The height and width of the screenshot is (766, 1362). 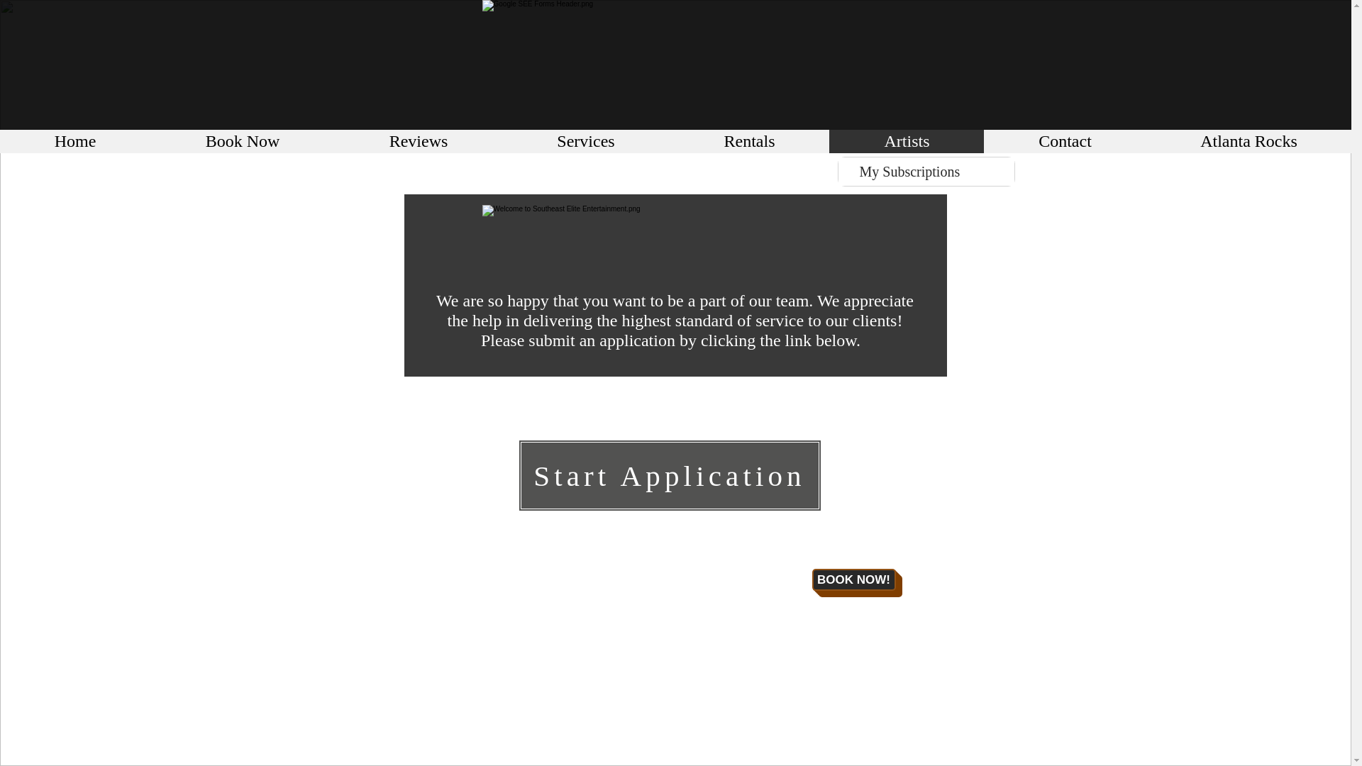 I want to click on Artists, so click(x=907, y=141).